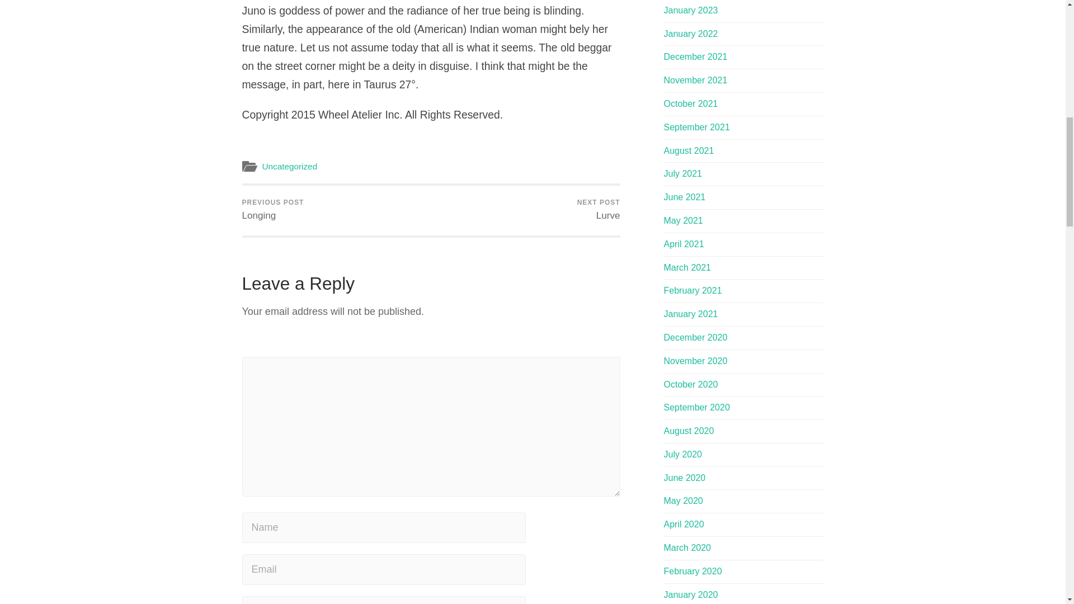 The height and width of the screenshot is (604, 1074). Describe the element at coordinates (682, 220) in the screenshot. I see `May 2021` at that location.